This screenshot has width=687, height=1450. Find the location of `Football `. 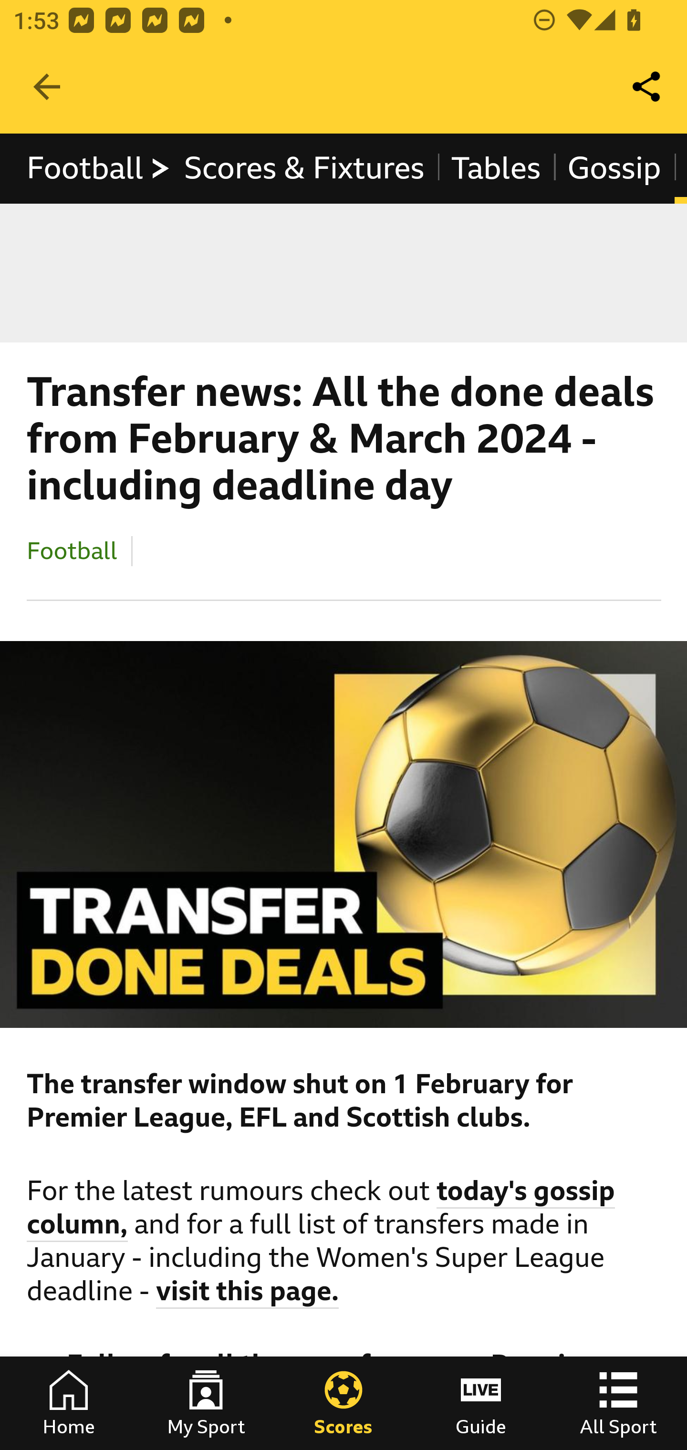

Football  is located at coordinates (99, 168).